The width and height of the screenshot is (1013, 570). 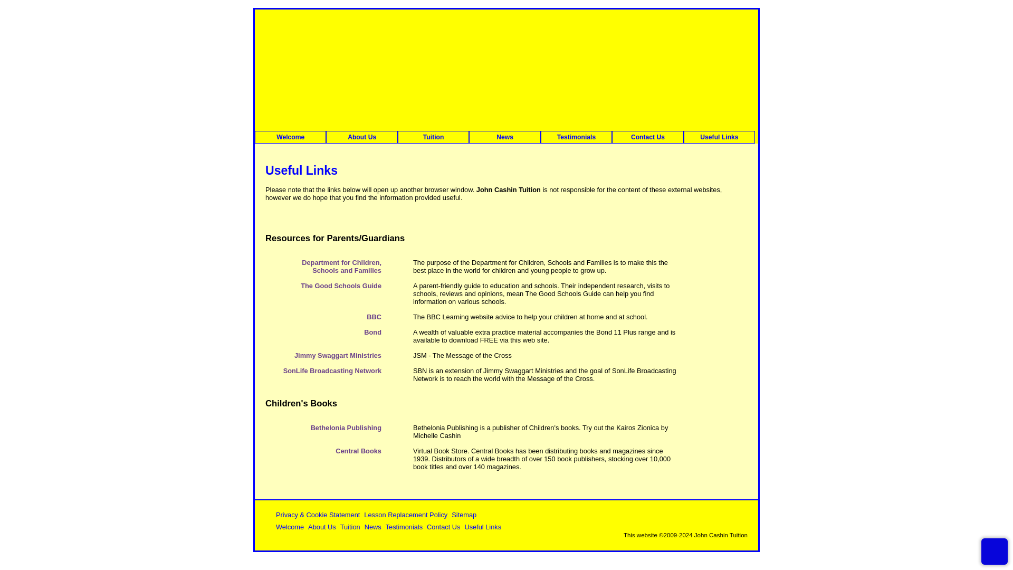 What do you see at coordinates (342, 266) in the screenshot?
I see `Department for Children, Schools and Families` at bounding box center [342, 266].